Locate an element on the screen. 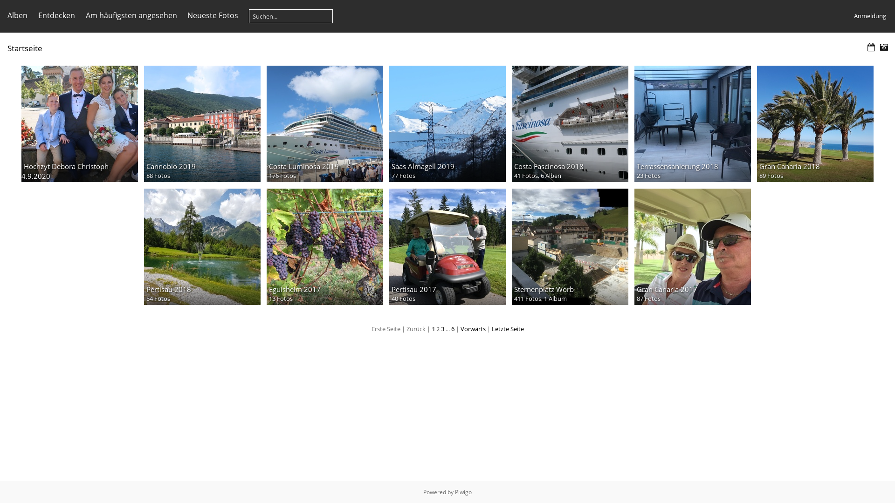 The width and height of the screenshot is (895, 503). Saas Almagell 2019
77 Fotos is located at coordinates (447, 124).